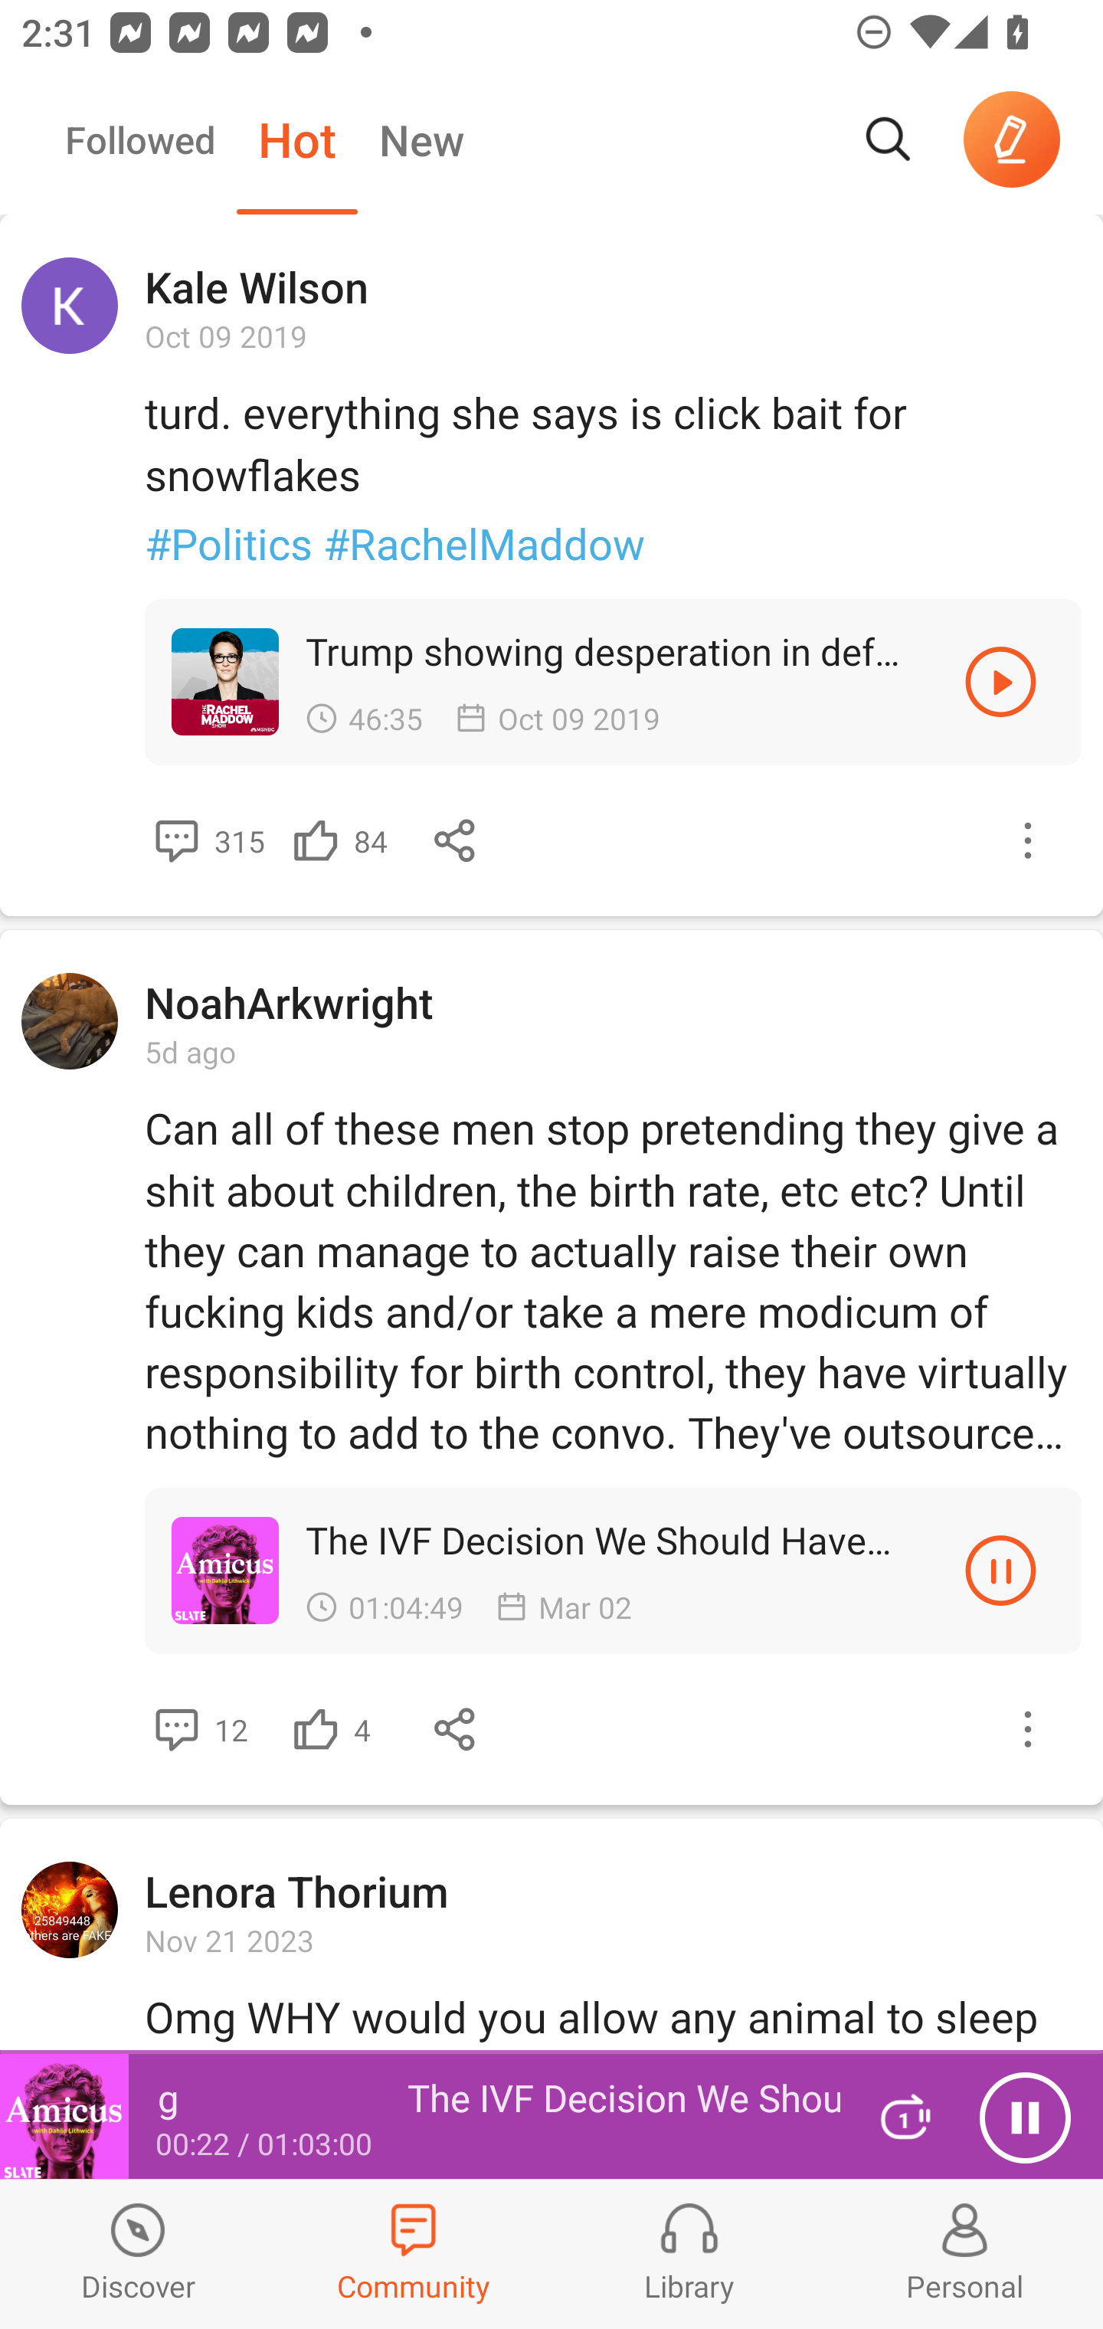  What do you see at coordinates (421, 139) in the screenshot?
I see `New` at bounding box center [421, 139].